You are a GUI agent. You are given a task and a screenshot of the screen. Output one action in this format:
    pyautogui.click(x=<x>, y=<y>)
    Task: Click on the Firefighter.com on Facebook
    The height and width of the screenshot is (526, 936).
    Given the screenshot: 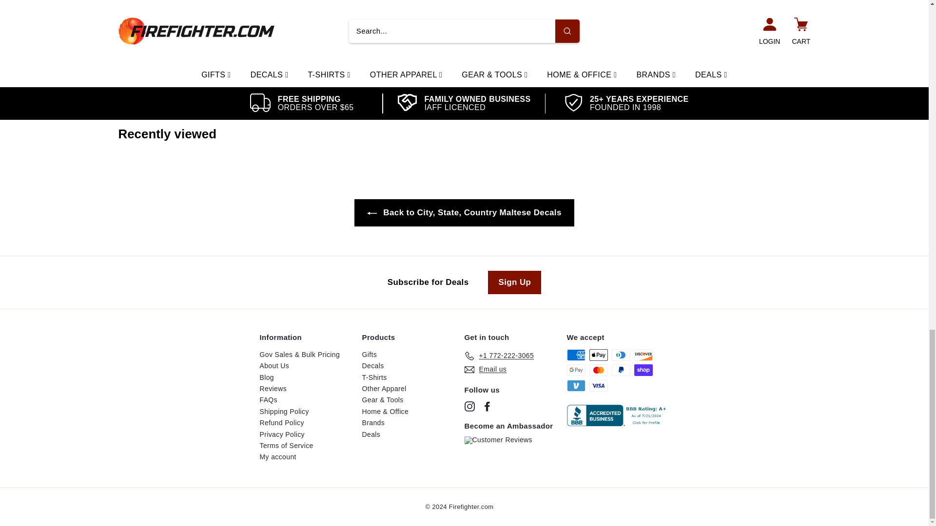 What is the action you would take?
    pyautogui.click(x=487, y=406)
    